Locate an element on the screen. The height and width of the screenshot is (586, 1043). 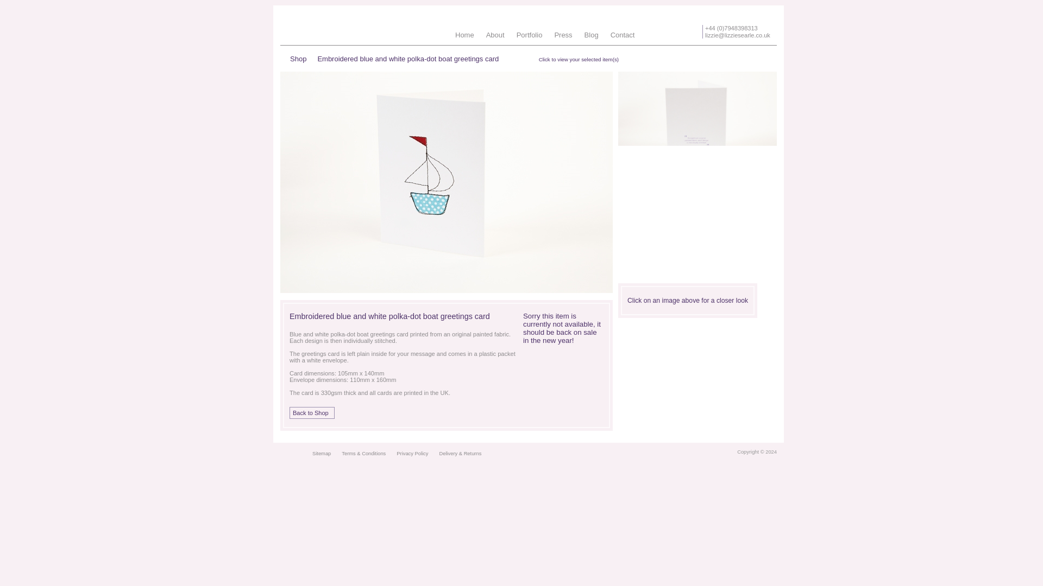
Privacy Policy is located at coordinates (412, 454).